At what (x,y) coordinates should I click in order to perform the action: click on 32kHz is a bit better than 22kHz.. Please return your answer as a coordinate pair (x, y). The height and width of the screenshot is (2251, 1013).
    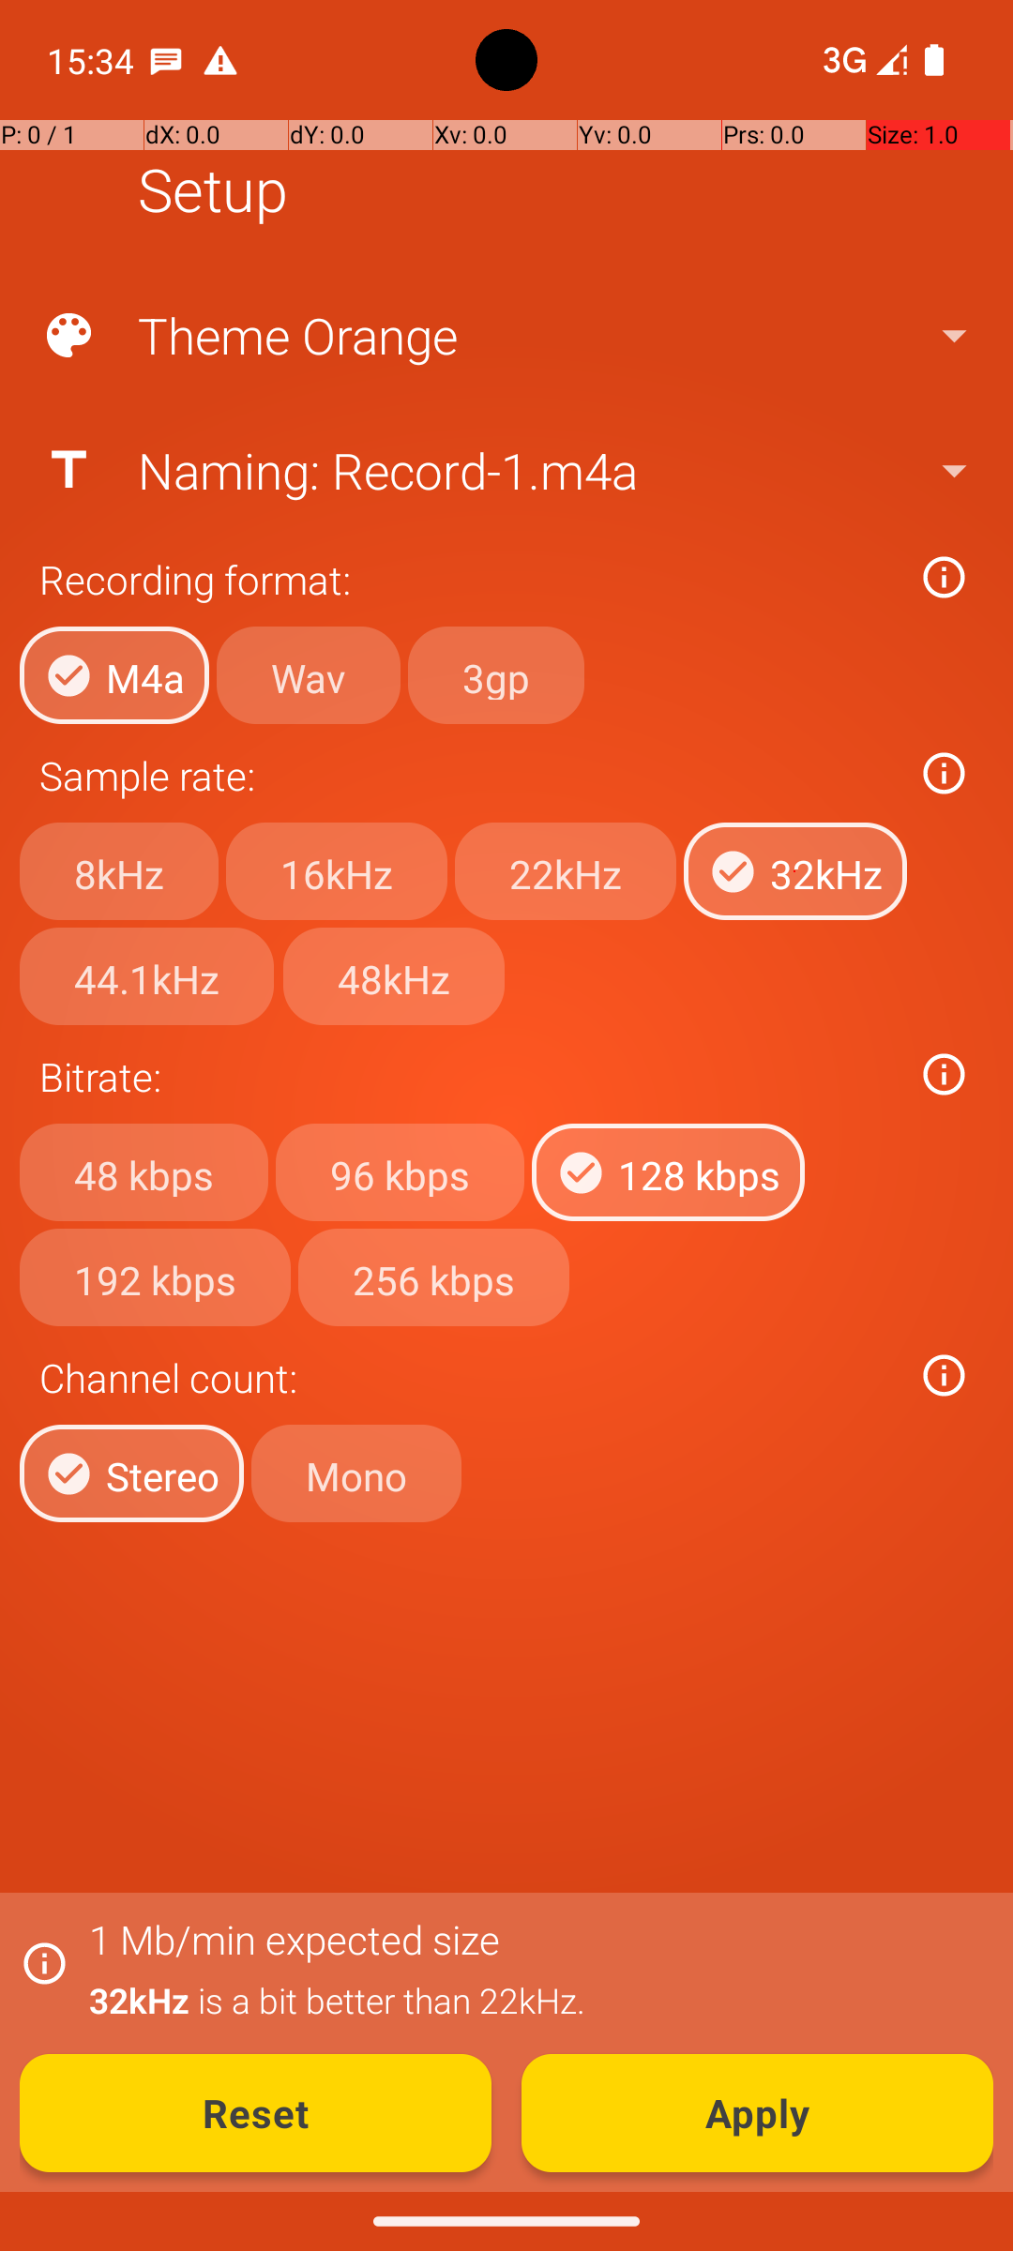
    Looking at the image, I should click on (531, 2000).